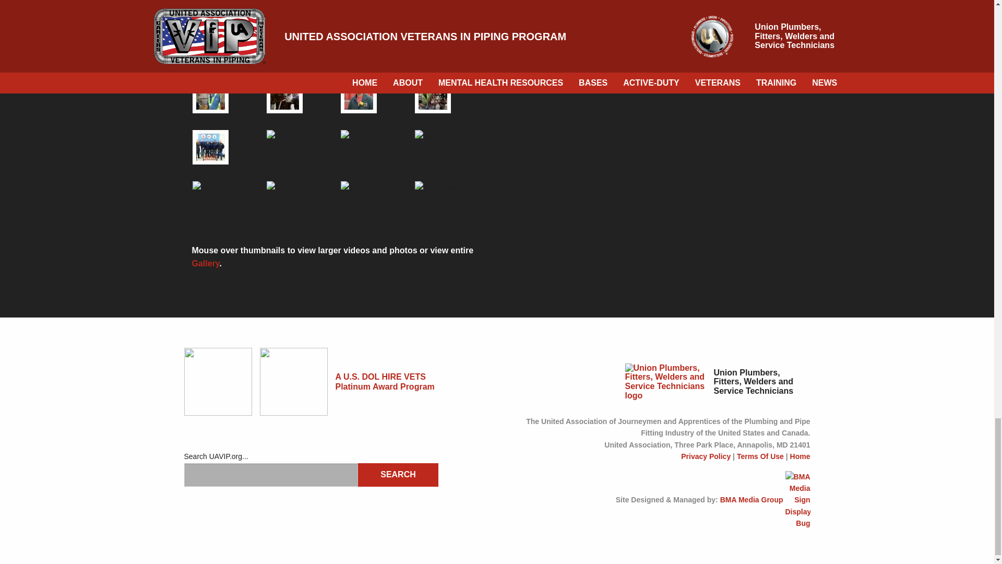 This screenshot has width=1002, height=564. Describe the element at coordinates (284, 96) in the screenshot. I see `Camp Pendleton` at that location.